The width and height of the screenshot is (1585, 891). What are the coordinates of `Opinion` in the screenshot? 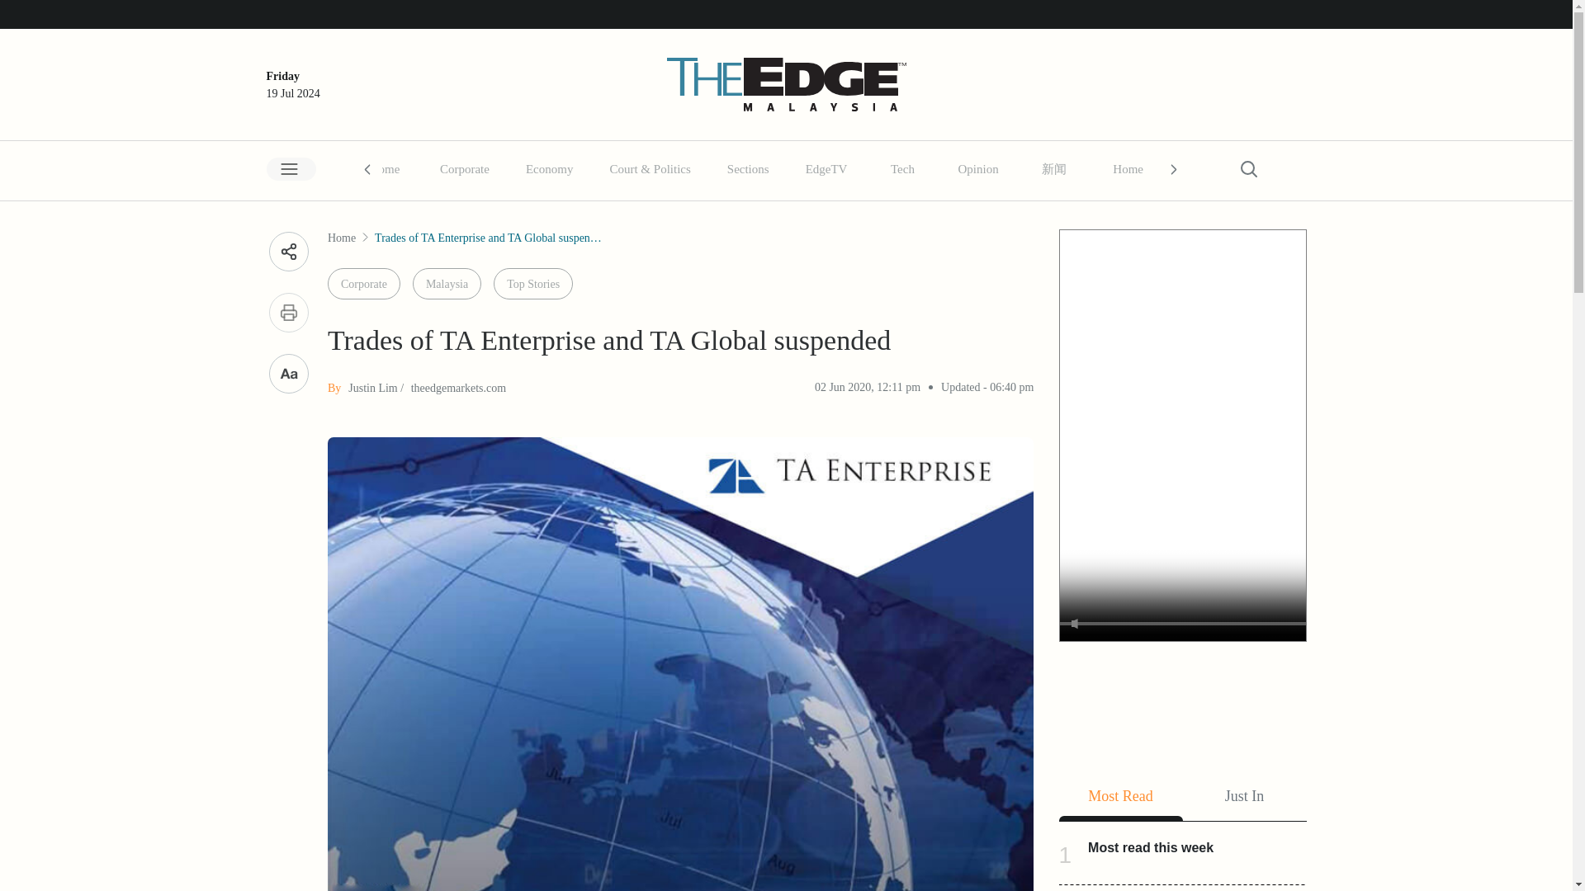 It's located at (977, 168).